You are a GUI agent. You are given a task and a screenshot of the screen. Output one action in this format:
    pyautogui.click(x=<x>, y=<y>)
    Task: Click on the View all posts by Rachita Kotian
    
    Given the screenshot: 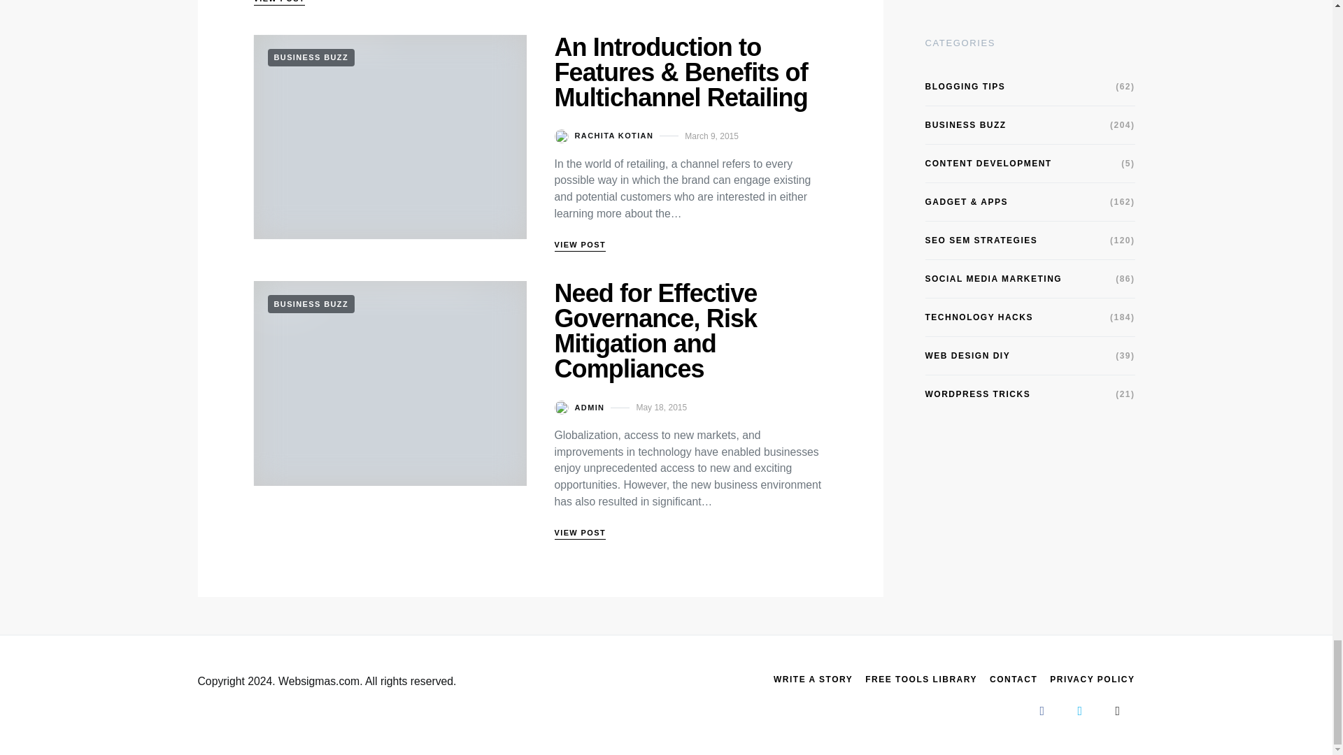 What is the action you would take?
    pyautogui.click(x=603, y=136)
    